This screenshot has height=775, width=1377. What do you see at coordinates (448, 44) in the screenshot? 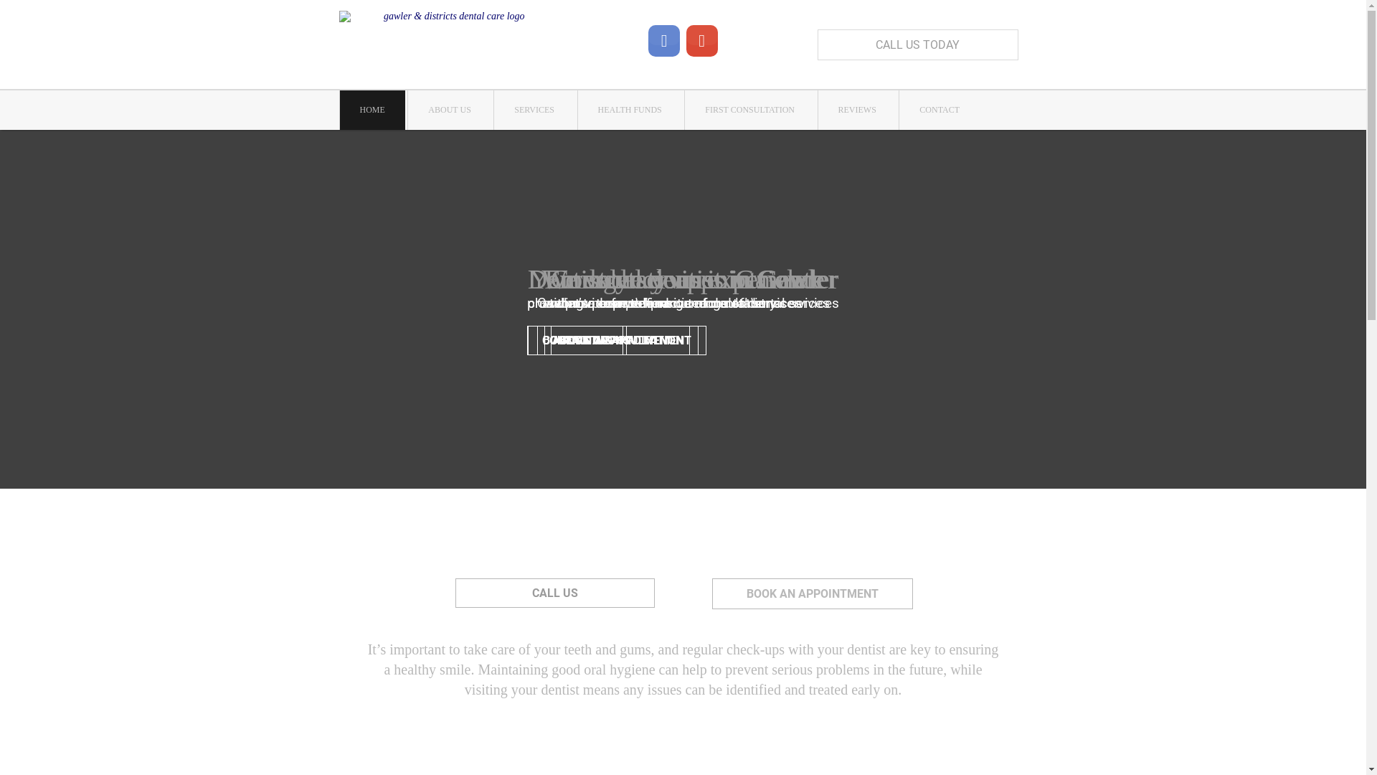
I see `gawler dental logo` at bounding box center [448, 44].